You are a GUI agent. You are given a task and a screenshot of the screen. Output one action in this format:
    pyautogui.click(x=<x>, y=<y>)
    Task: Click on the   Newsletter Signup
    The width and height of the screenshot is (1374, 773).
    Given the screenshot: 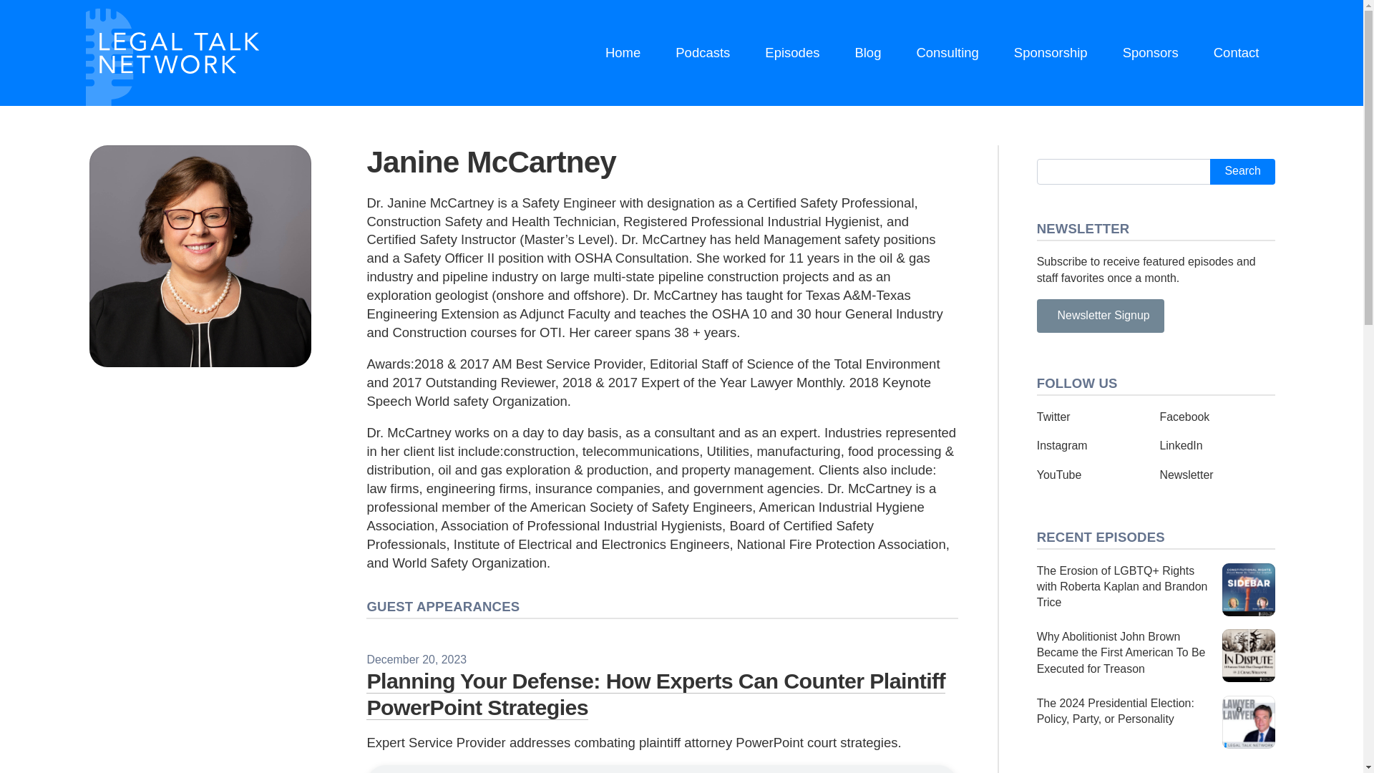 What is the action you would take?
    pyautogui.click(x=1101, y=316)
    